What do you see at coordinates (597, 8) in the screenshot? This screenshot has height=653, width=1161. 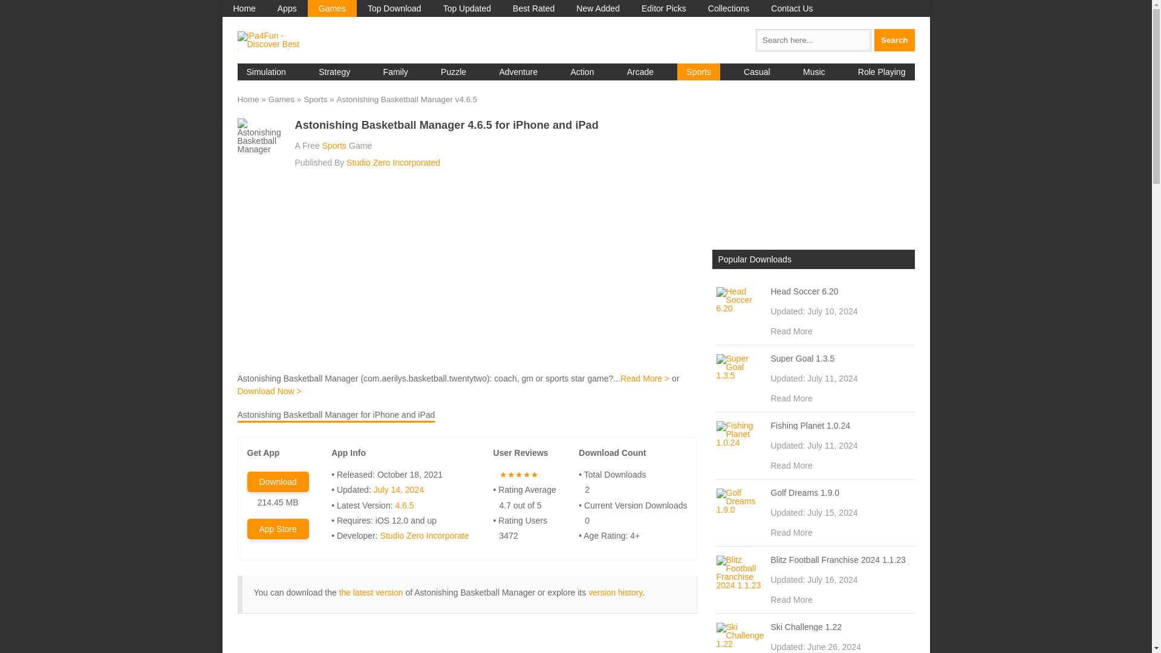 I see `New Added` at bounding box center [597, 8].